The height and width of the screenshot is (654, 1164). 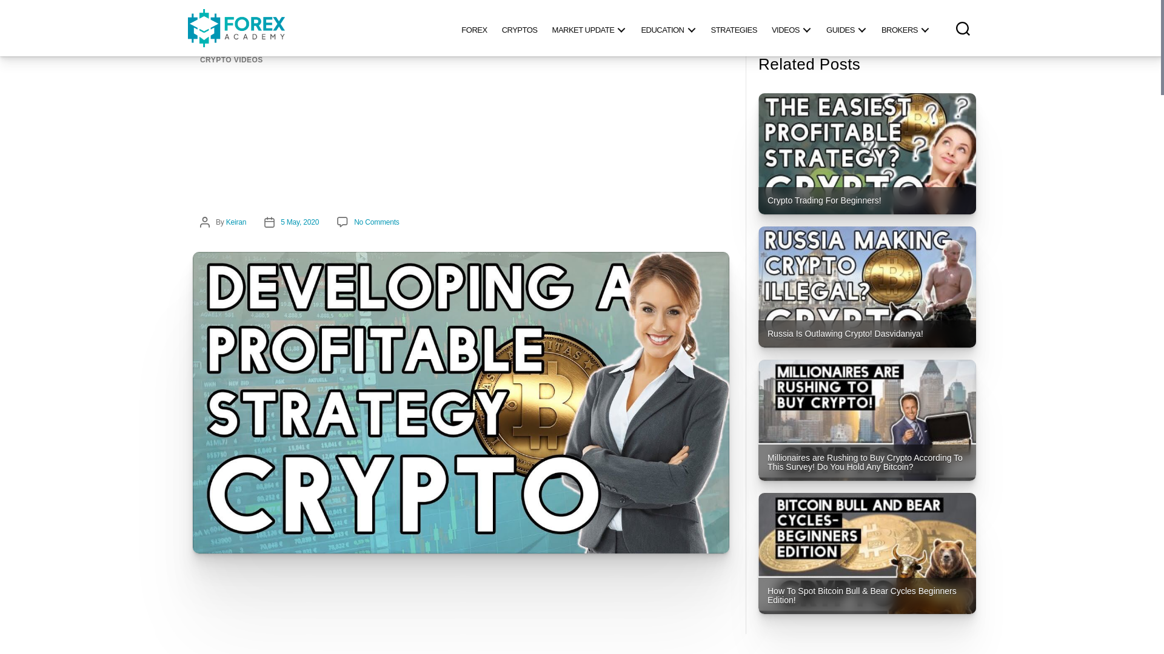 I want to click on FOREX, so click(x=473, y=28).